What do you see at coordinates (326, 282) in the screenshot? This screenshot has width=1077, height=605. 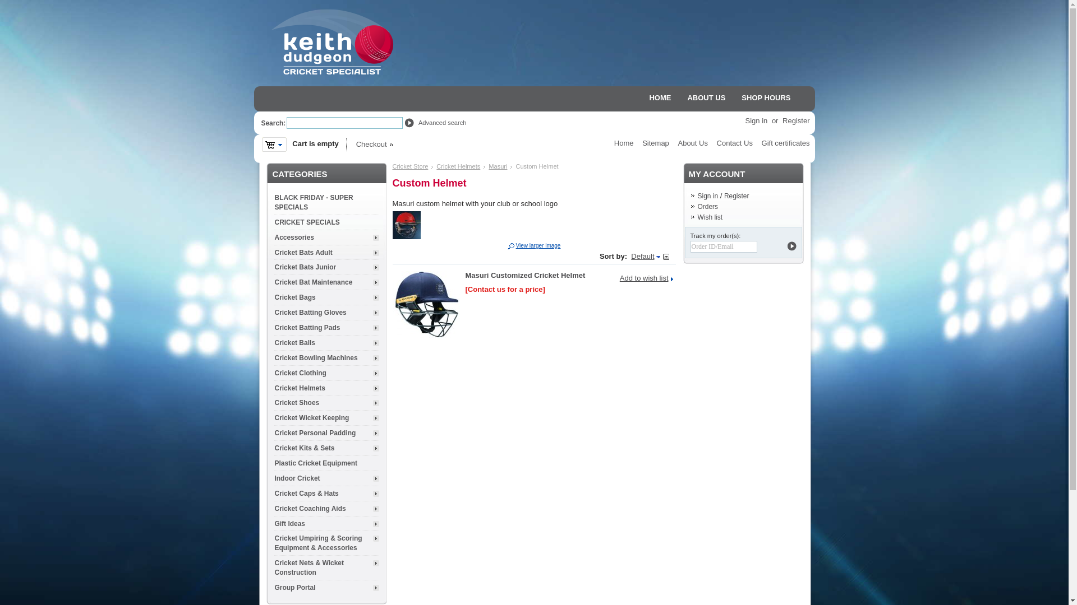 I see `Cricket Bat Maintenance` at bounding box center [326, 282].